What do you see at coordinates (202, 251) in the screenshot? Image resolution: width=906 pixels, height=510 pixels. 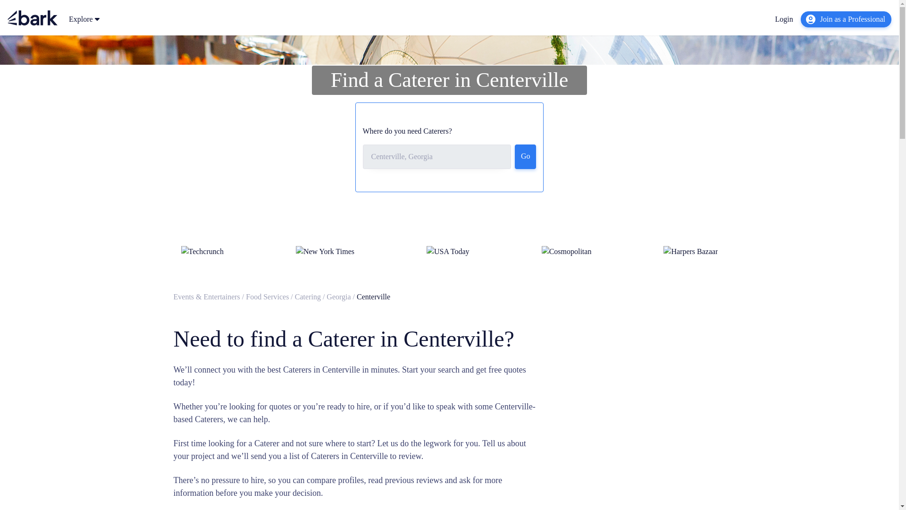 I see `Techcrunch` at bounding box center [202, 251].